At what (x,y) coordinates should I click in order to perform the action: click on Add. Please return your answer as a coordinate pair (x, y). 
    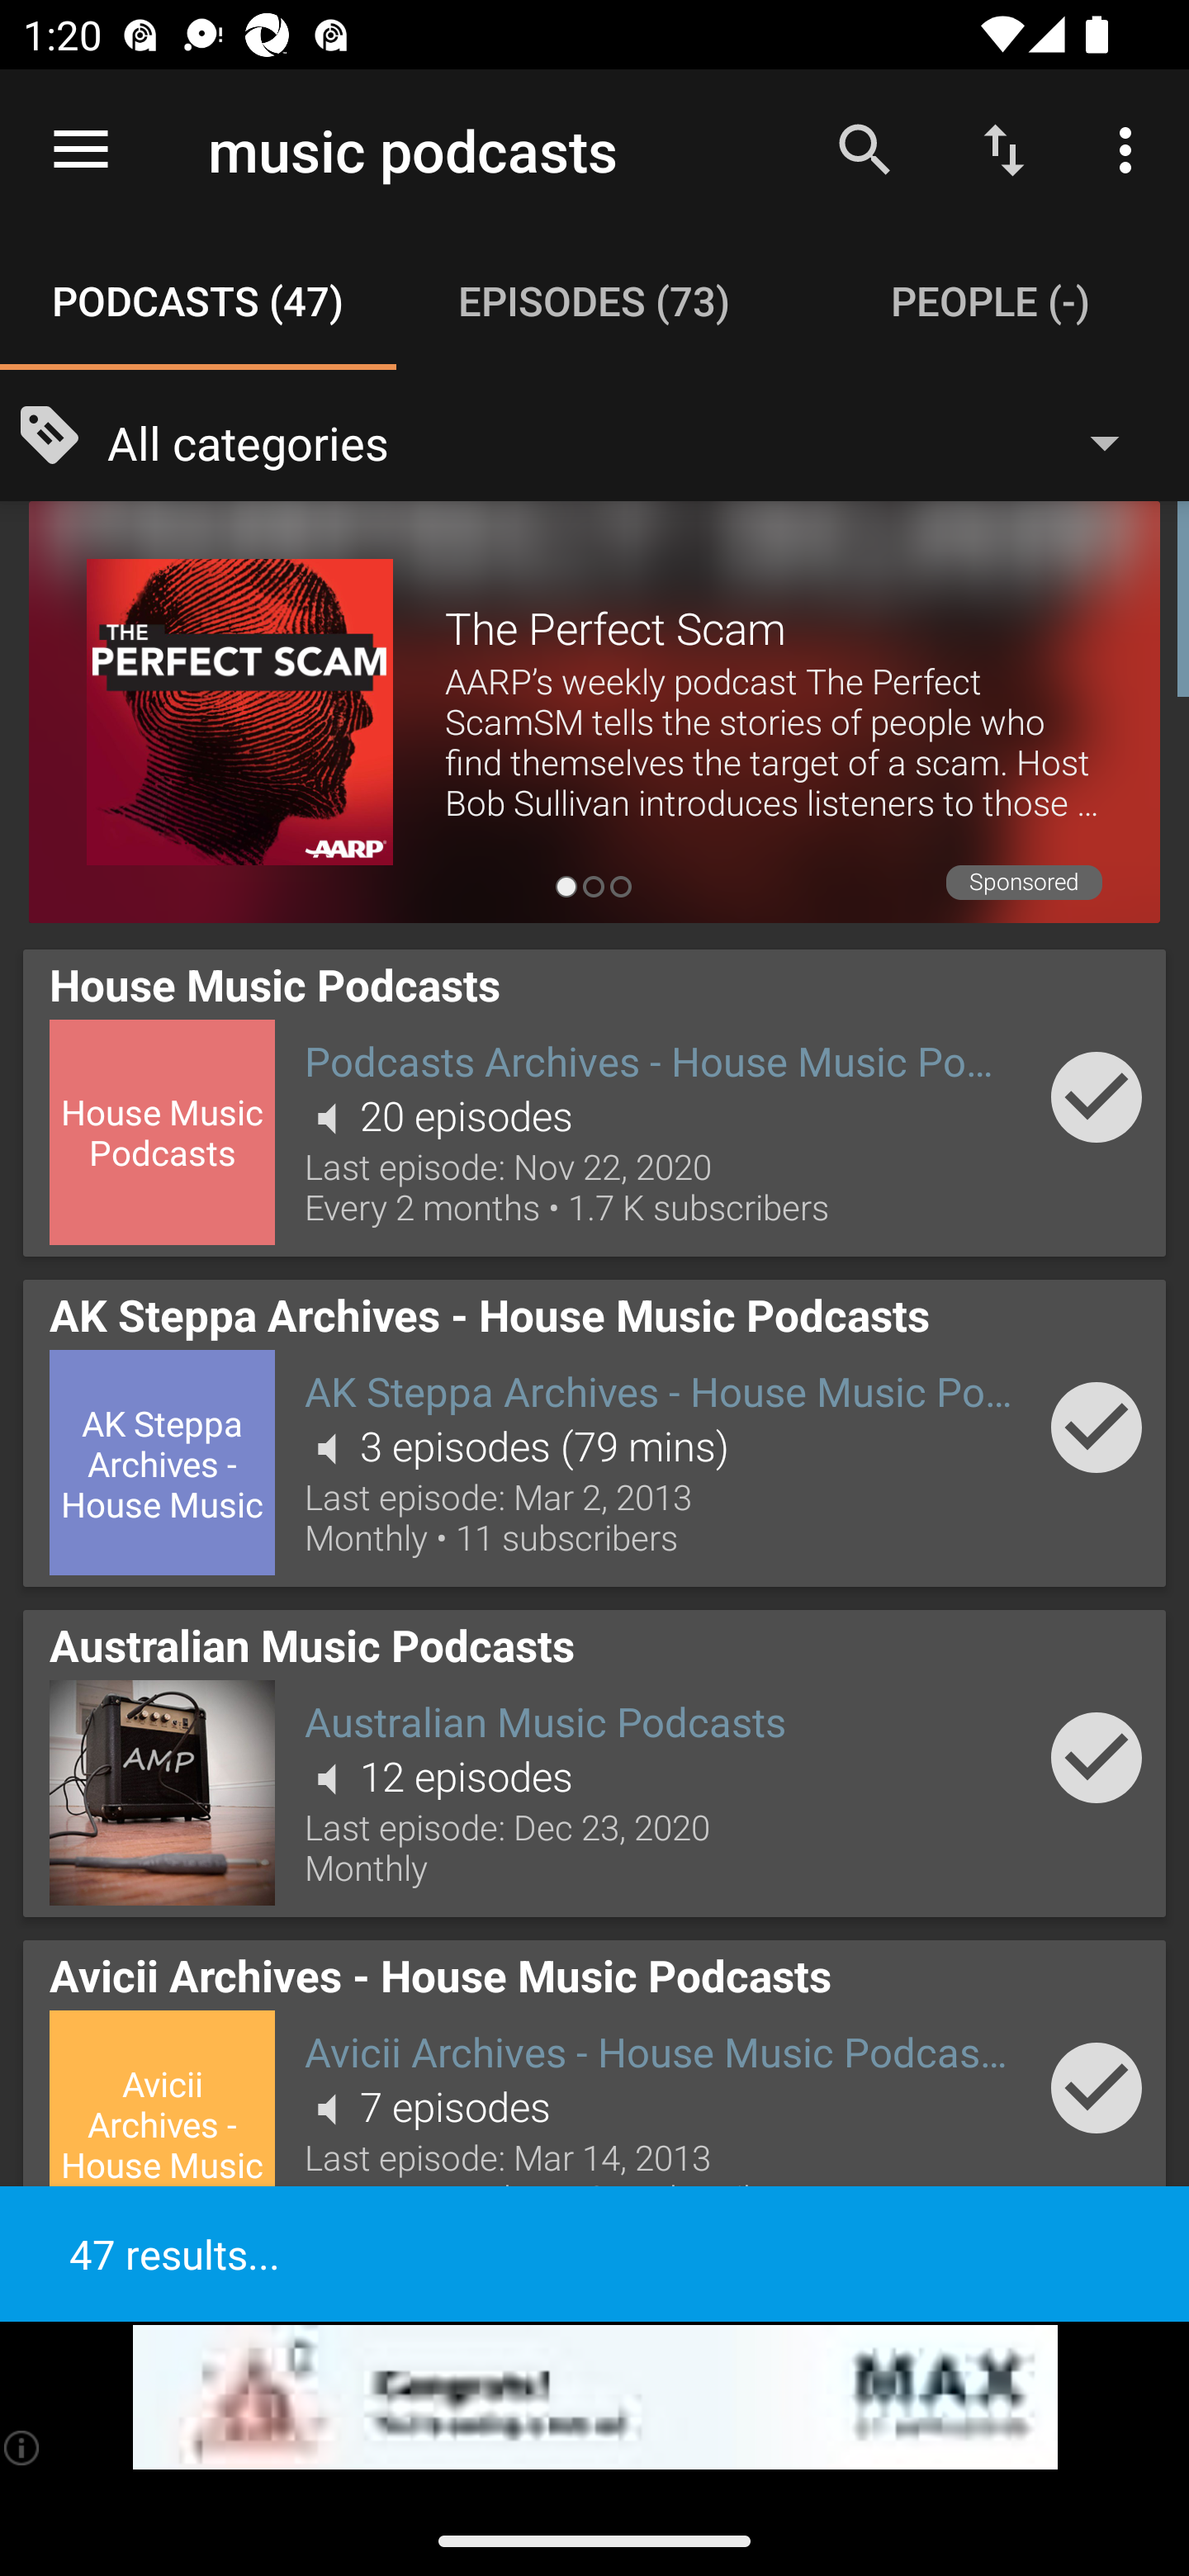
    Looking at the image, I should click on (1097, 1096).